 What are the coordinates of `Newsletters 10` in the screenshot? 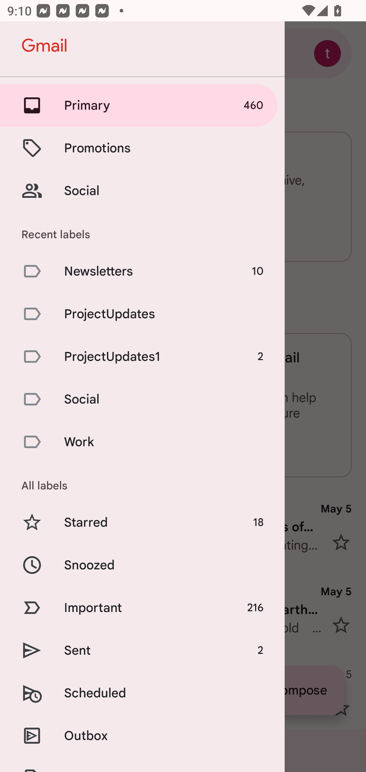 It's located at (142, 271).